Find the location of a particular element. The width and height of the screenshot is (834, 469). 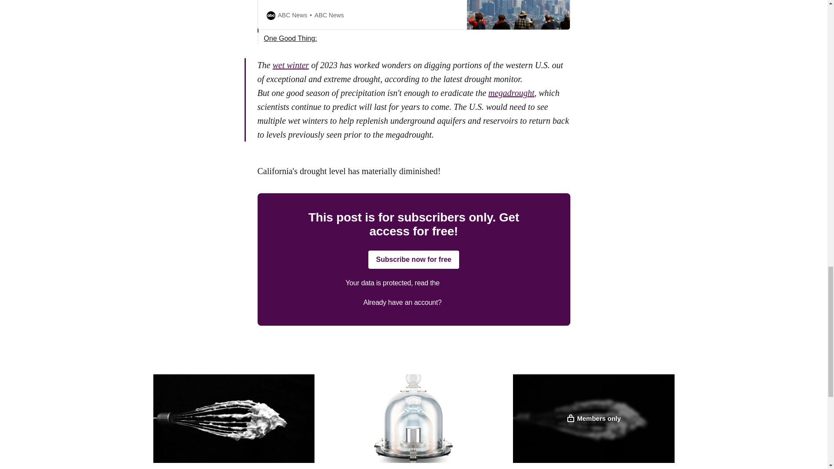

Members only is located at coordinates (593, 418).